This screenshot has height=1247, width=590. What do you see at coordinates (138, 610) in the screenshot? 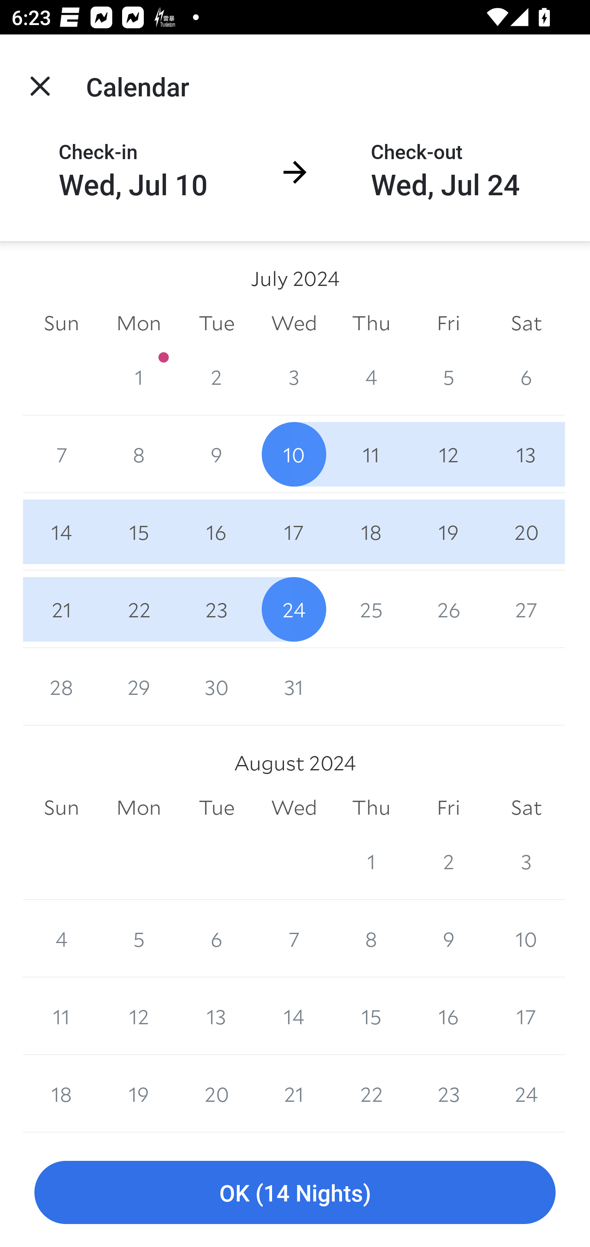
I see `22 22 July 2024` at bounding box center [138, 610].